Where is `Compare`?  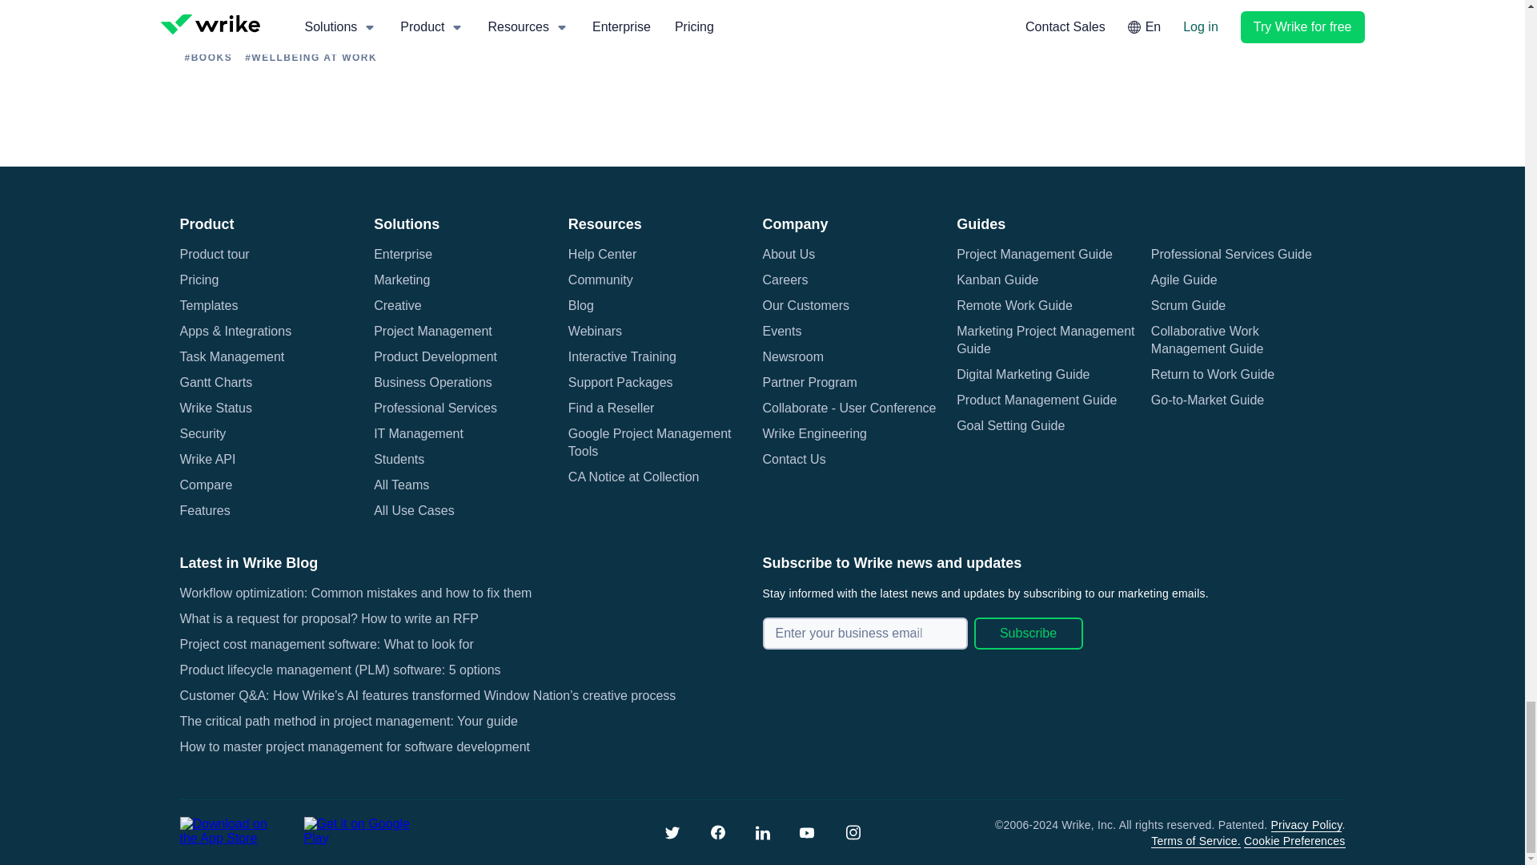 Compare is located at coordinates (205, 485).